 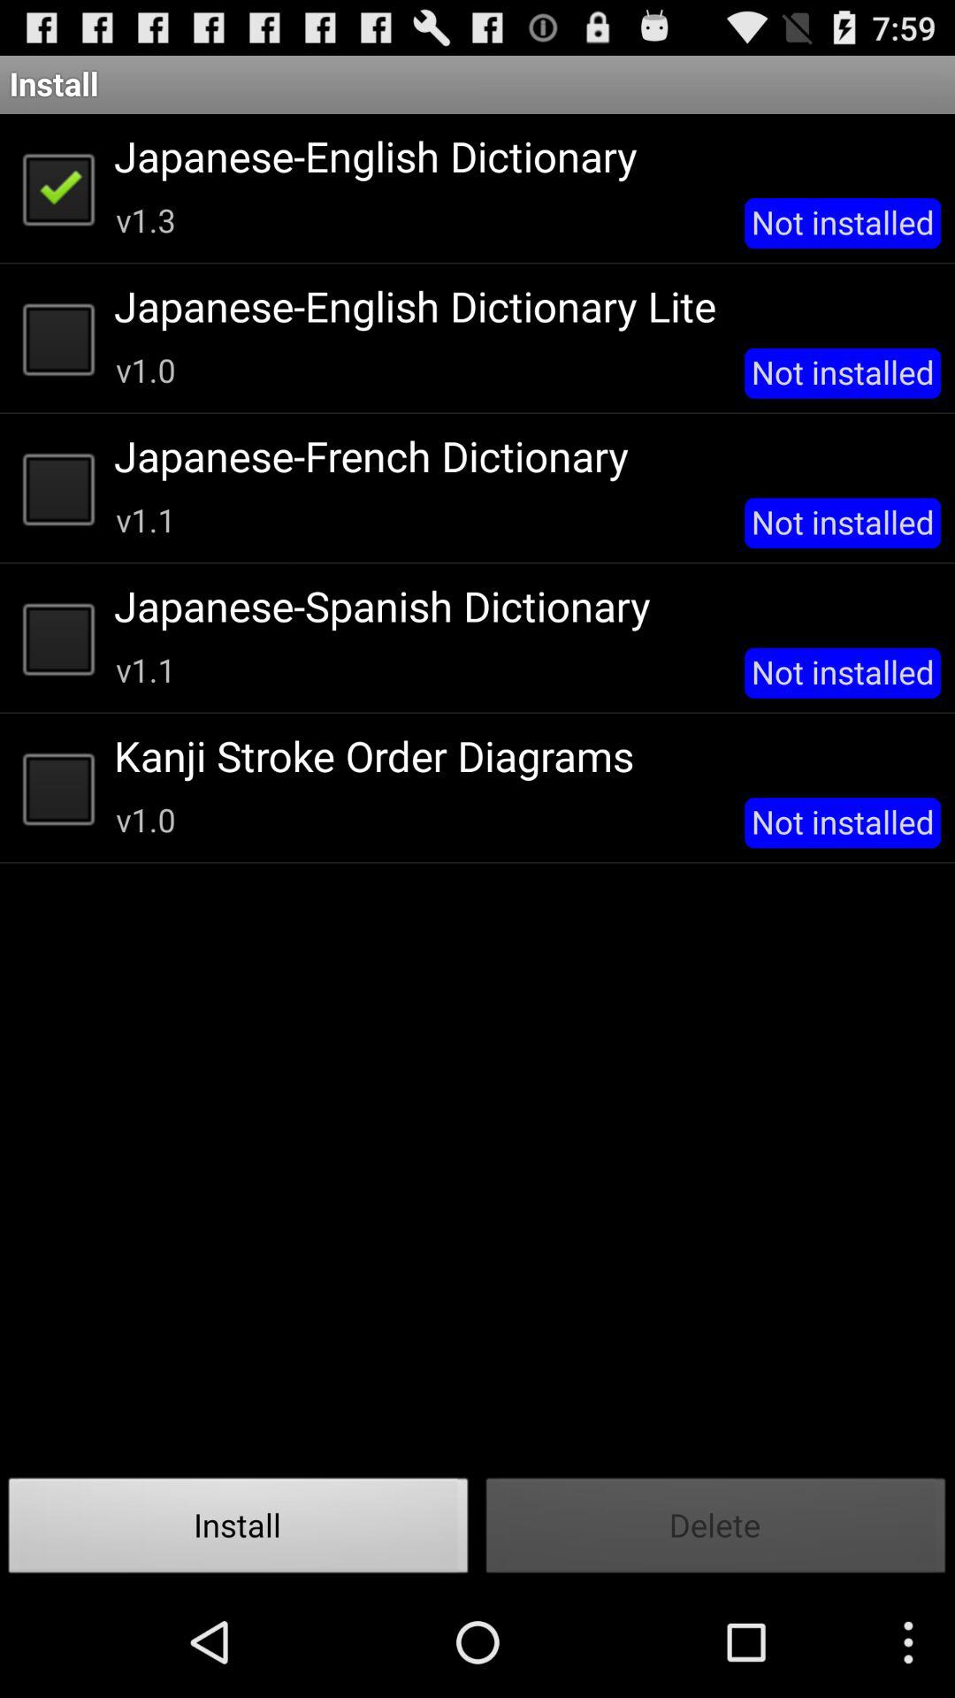 What do you see at coordinates (716, 1530) in the screenshot?
I see `turn off item next to install item` at bounding box center [716, 1530].